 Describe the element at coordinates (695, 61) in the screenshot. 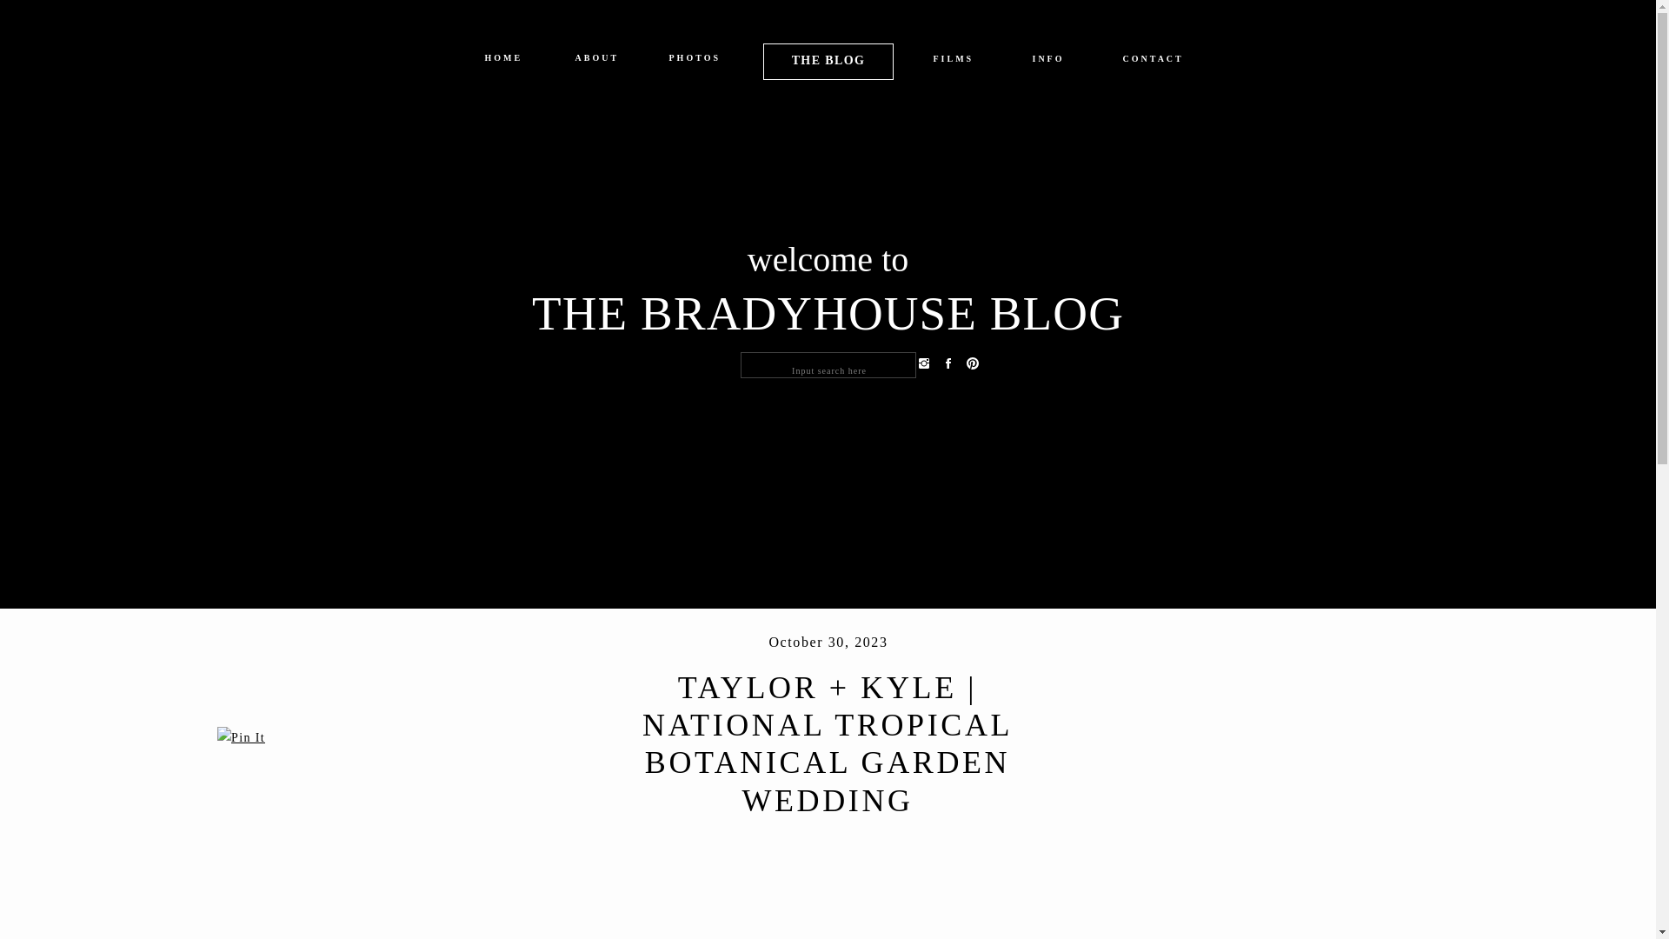

I see `PHOTOS` at that location.